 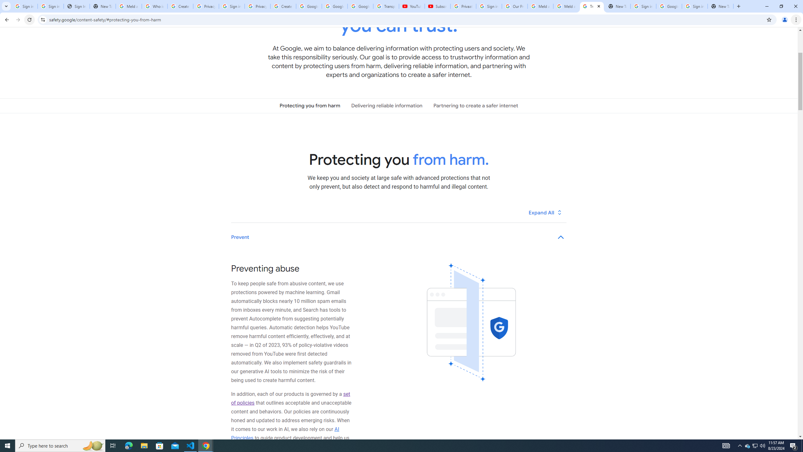 I want to click on Sign in - Google Accounts, so click(x=489, y=6).